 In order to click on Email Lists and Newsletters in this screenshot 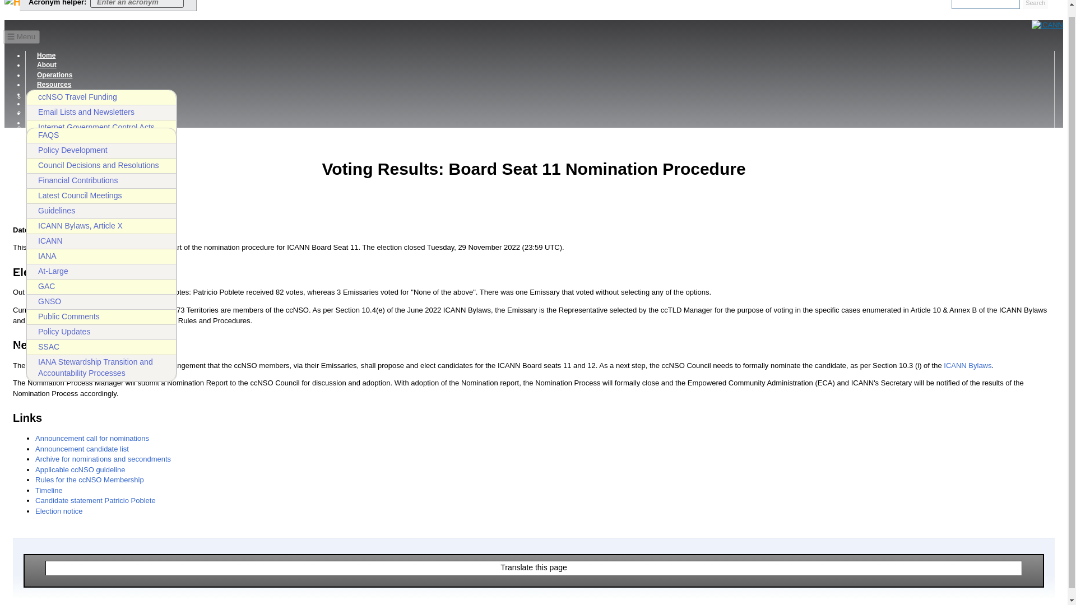, I will do `click(101, 112)`.